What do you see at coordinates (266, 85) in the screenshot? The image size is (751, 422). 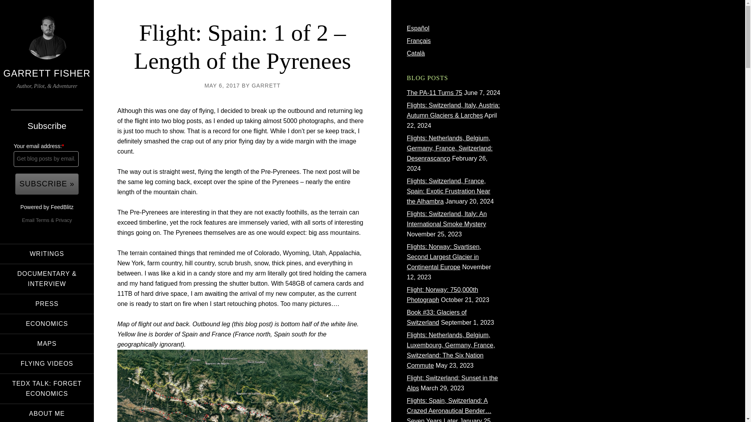 I see `GARRETT` at bounding box center [266, 85].